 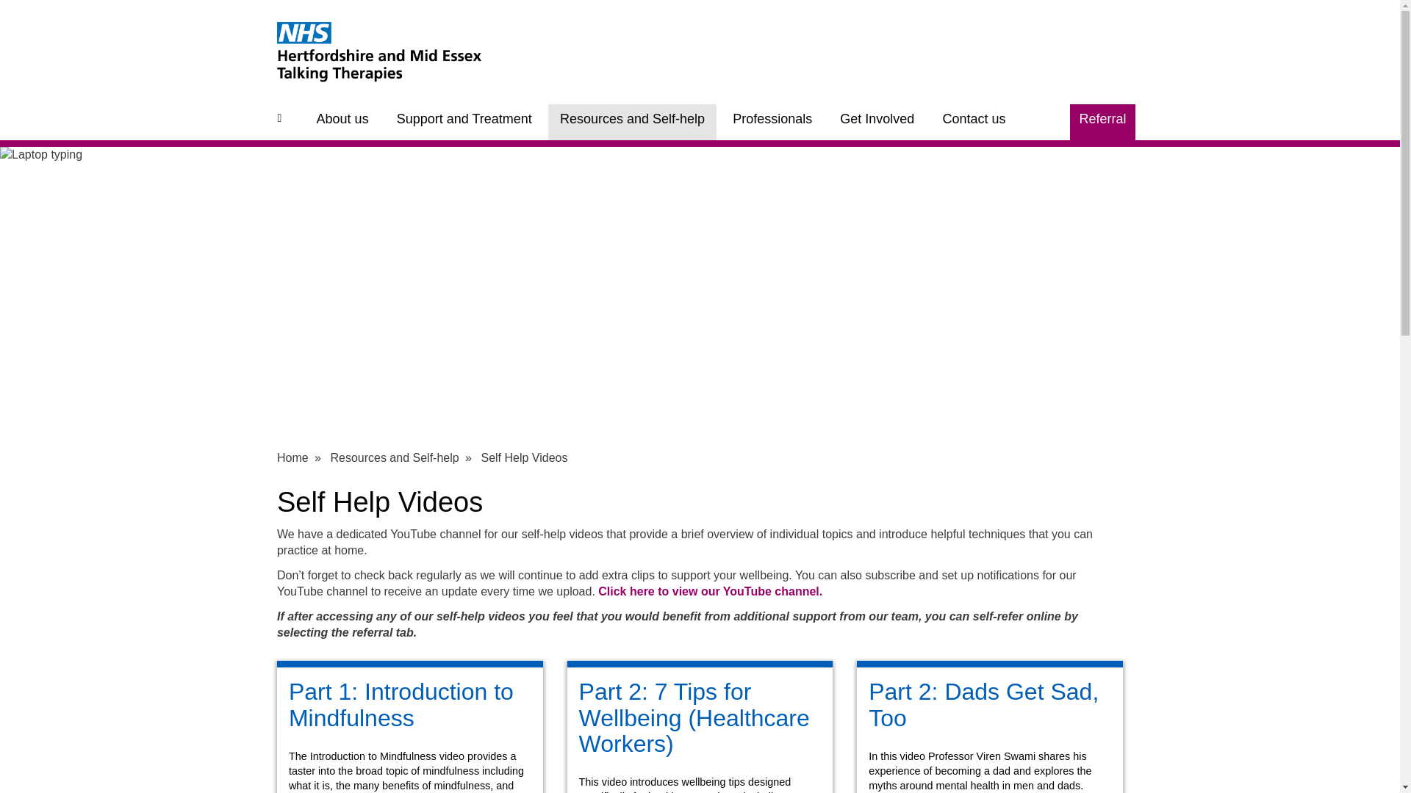 What do you see at coordinates (877, 122) in the screenshot?
I see `Get Involved` at bounding box center [877, 122].